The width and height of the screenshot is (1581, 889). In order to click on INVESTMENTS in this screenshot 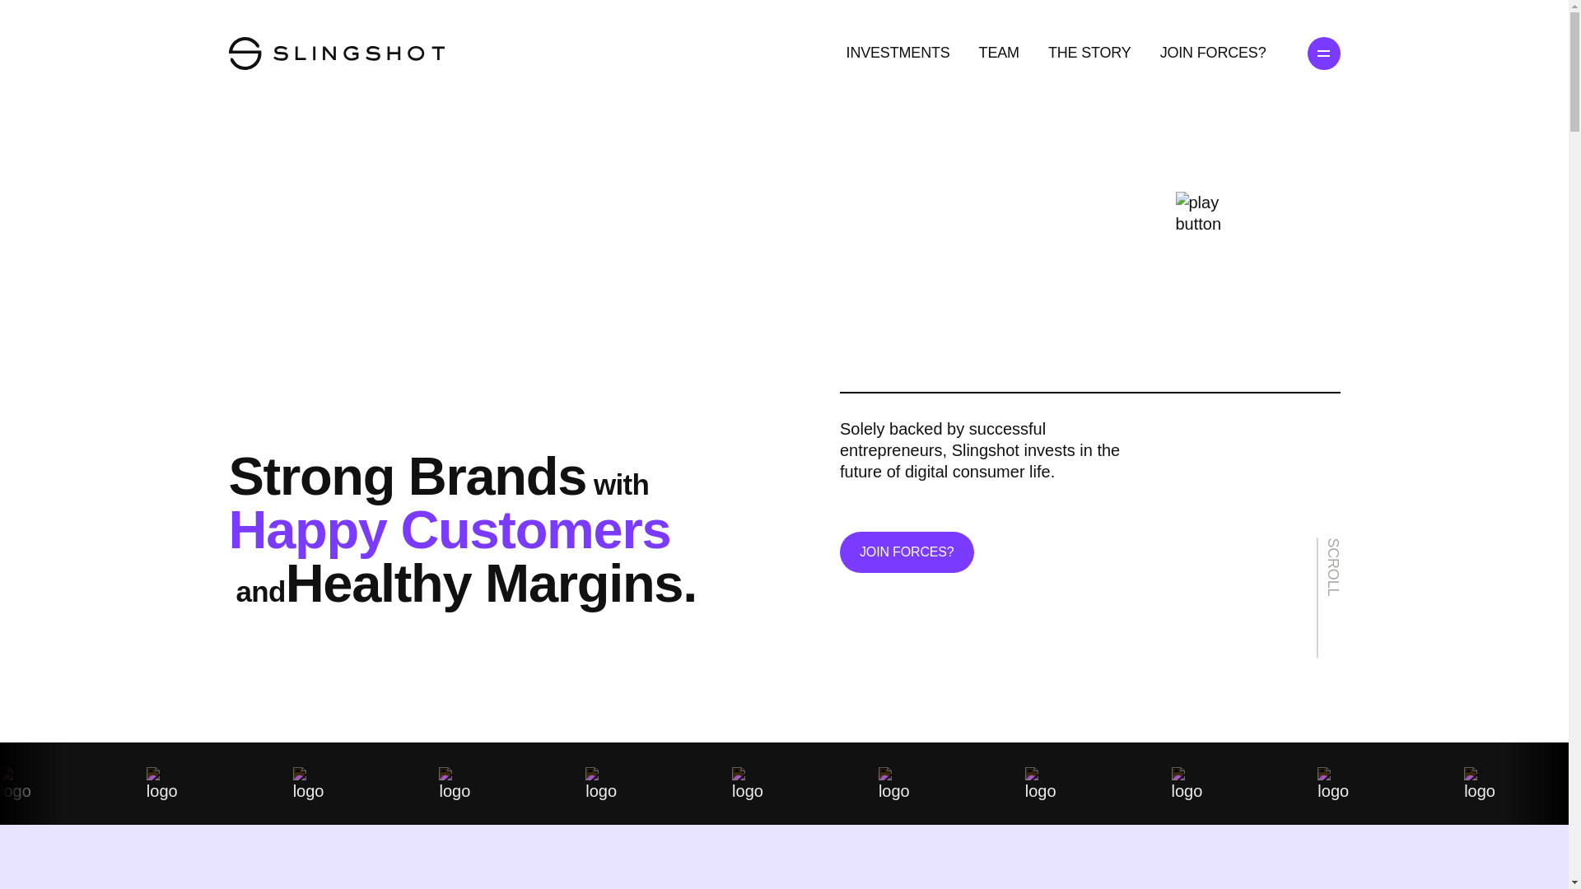, I will do `click(898, 53)`.